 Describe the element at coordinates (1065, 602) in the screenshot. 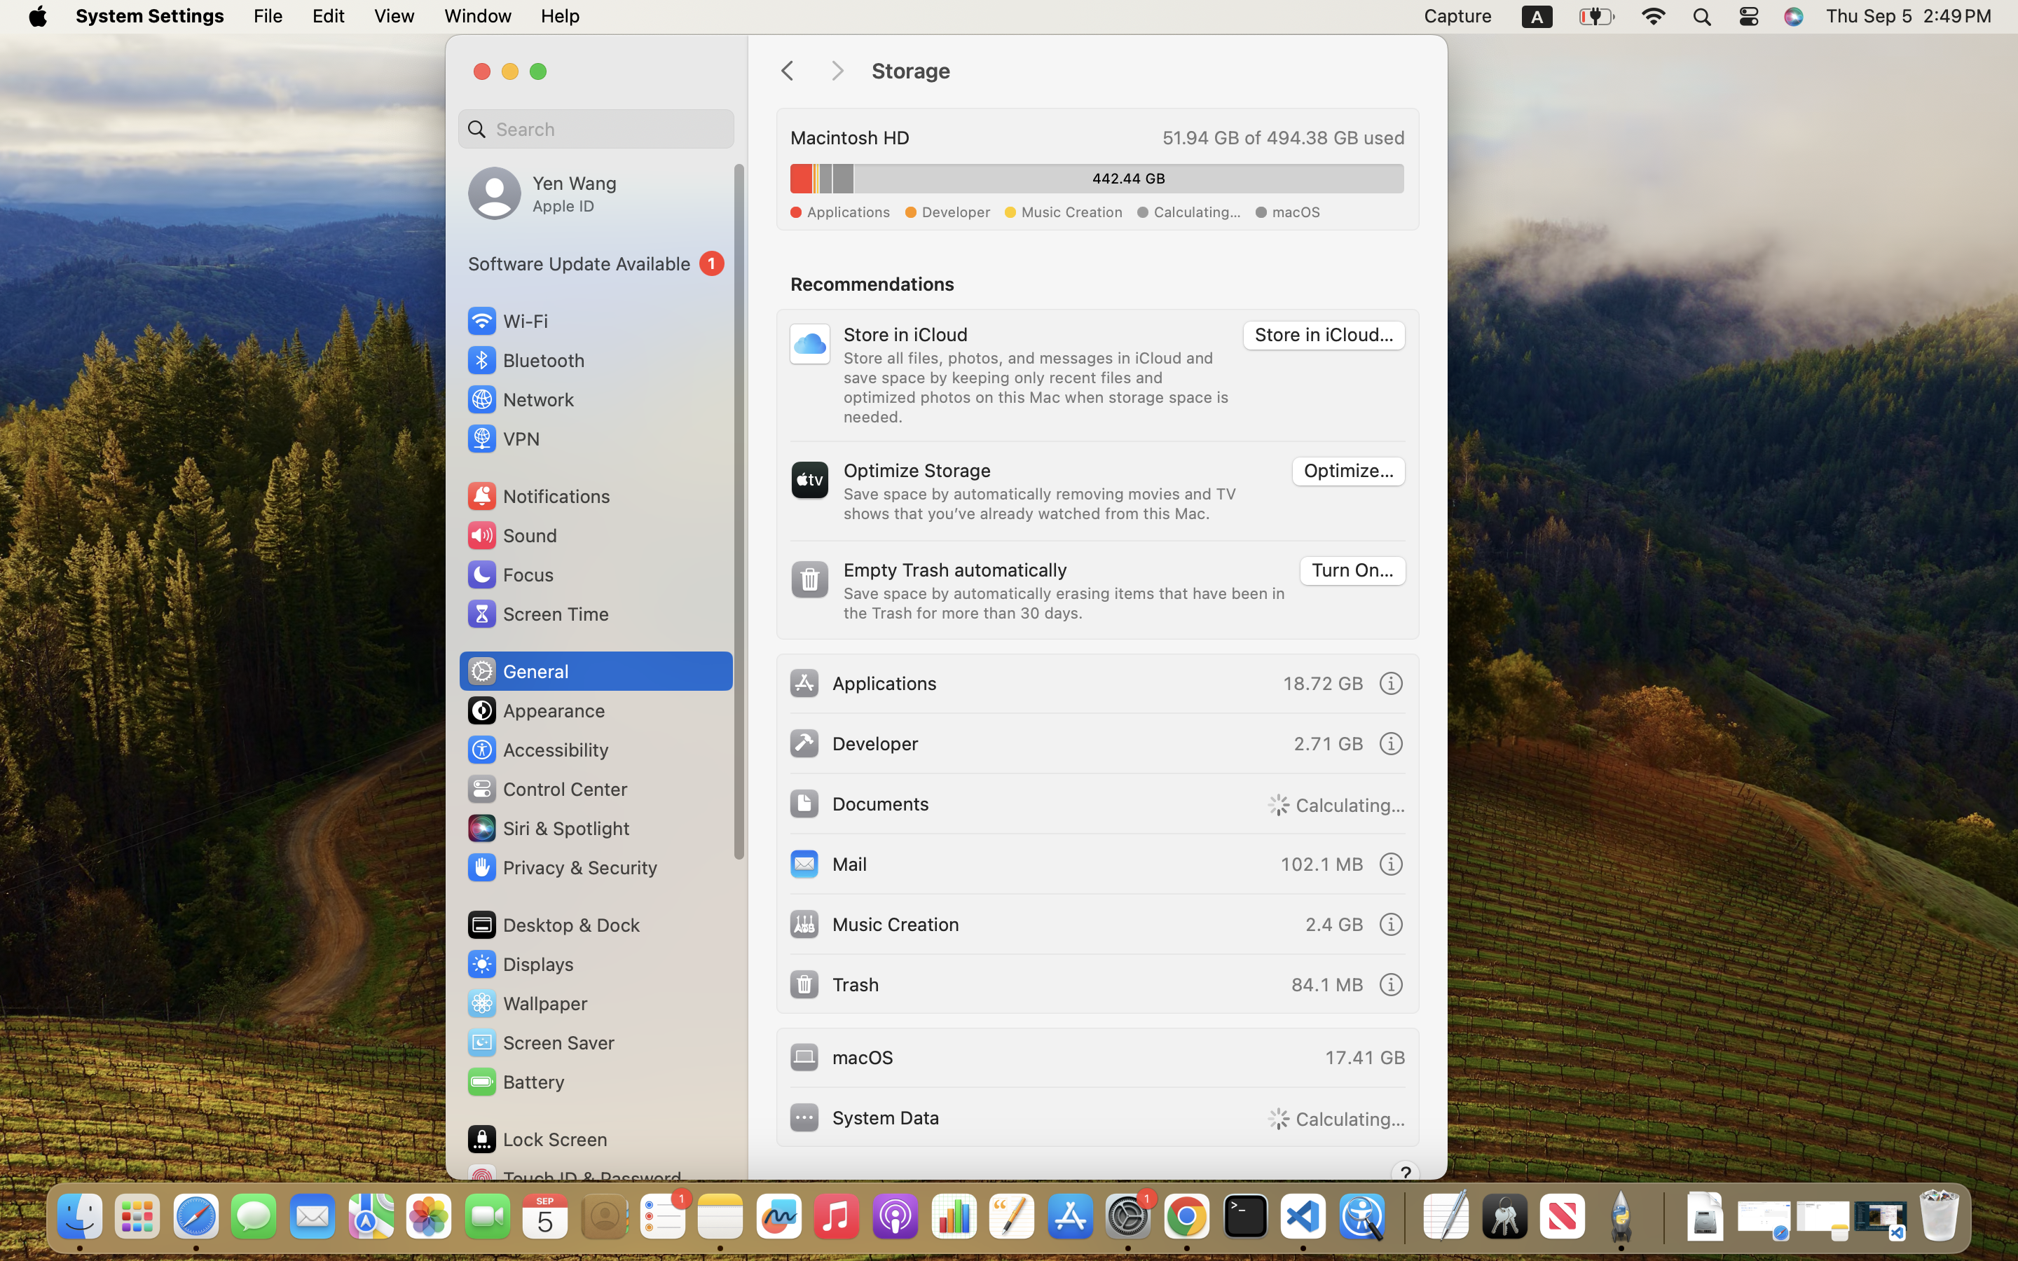

I see `Save space by automatically erasing items that have been in the Trash for more than 30 days.` at that location.